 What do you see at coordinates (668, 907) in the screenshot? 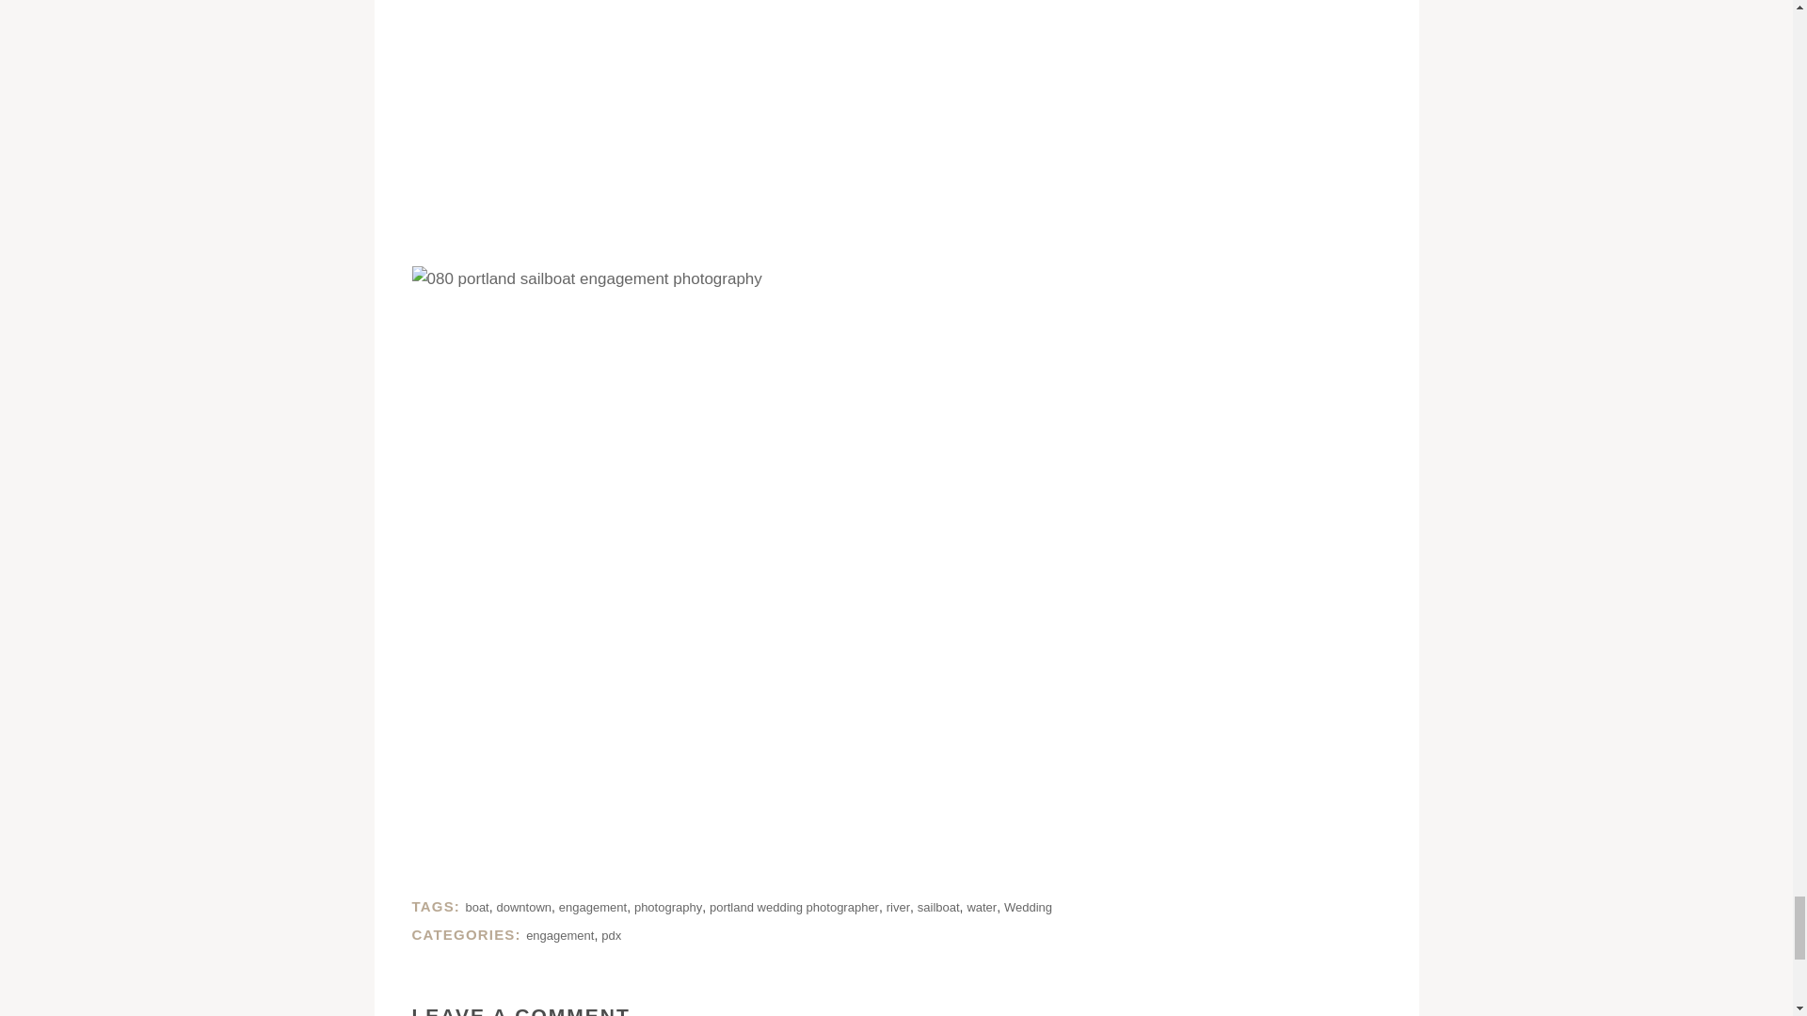
I see `photography` at bounding box center [668, 907].